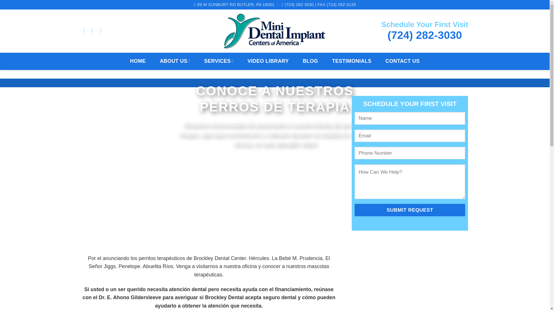  What do you see at coordinates (102, 31) in the screenshot?
I see `Follow on YouTube` at bounding box center [102, 31].